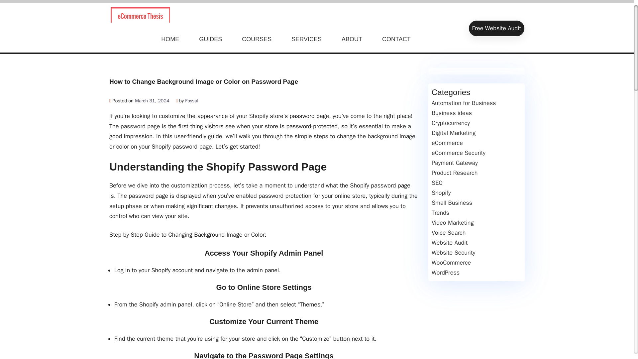 This screenshot has height=359, width=638. Describe the element at coordinates (191, 100) in the screenshot. I see `Foysal` at that location.